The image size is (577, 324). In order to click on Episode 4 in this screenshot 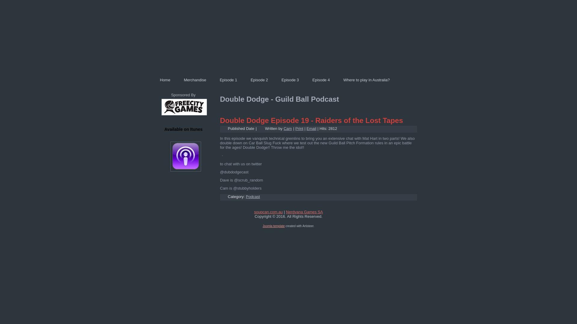, I will do `click(321, 80)`.